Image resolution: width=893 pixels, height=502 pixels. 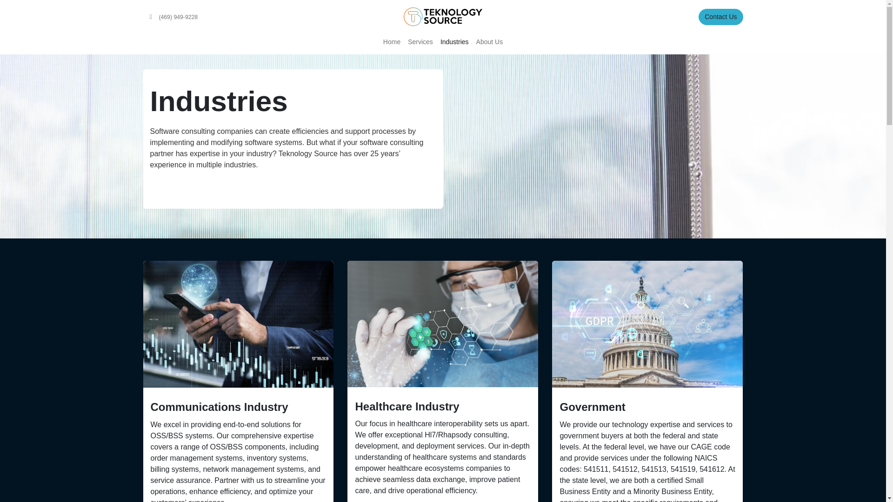 What do you see at coordinates (454, 42) in the screenshot?
I see `Industries` at bounding box center [454, 42].